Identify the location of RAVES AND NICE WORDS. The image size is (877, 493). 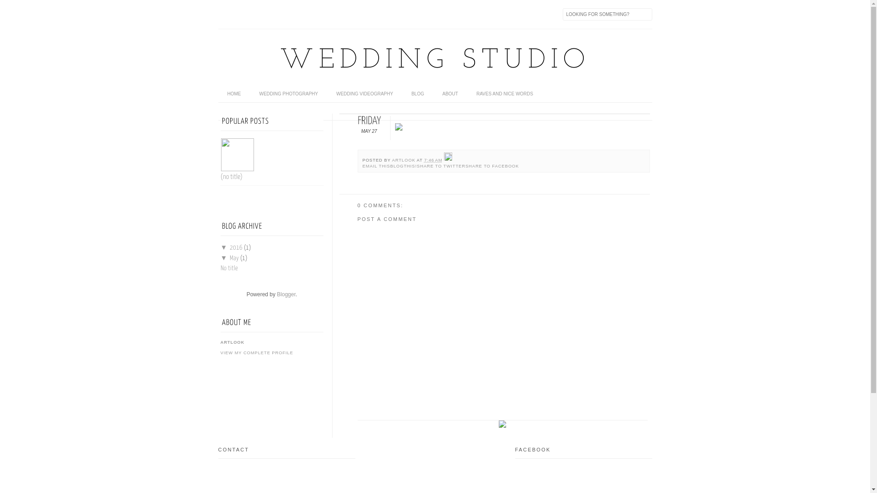
(505, 94).